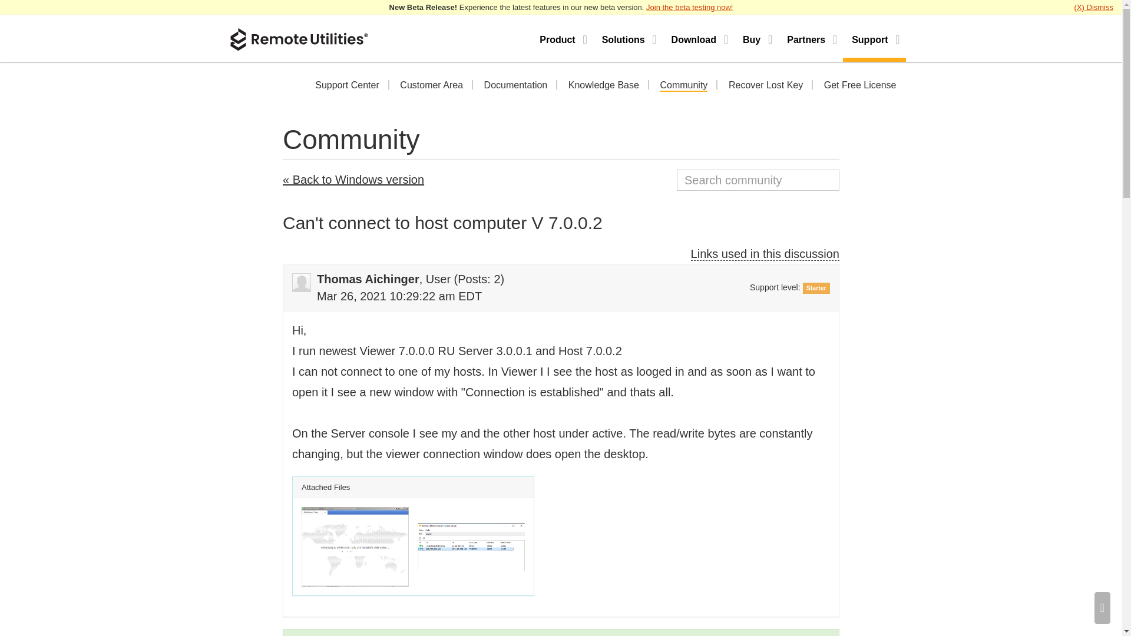  What do you see at coordinates (689, 7) in the screenshot?
I see `Join the beta testing now!` at bounding box center [689, 7].